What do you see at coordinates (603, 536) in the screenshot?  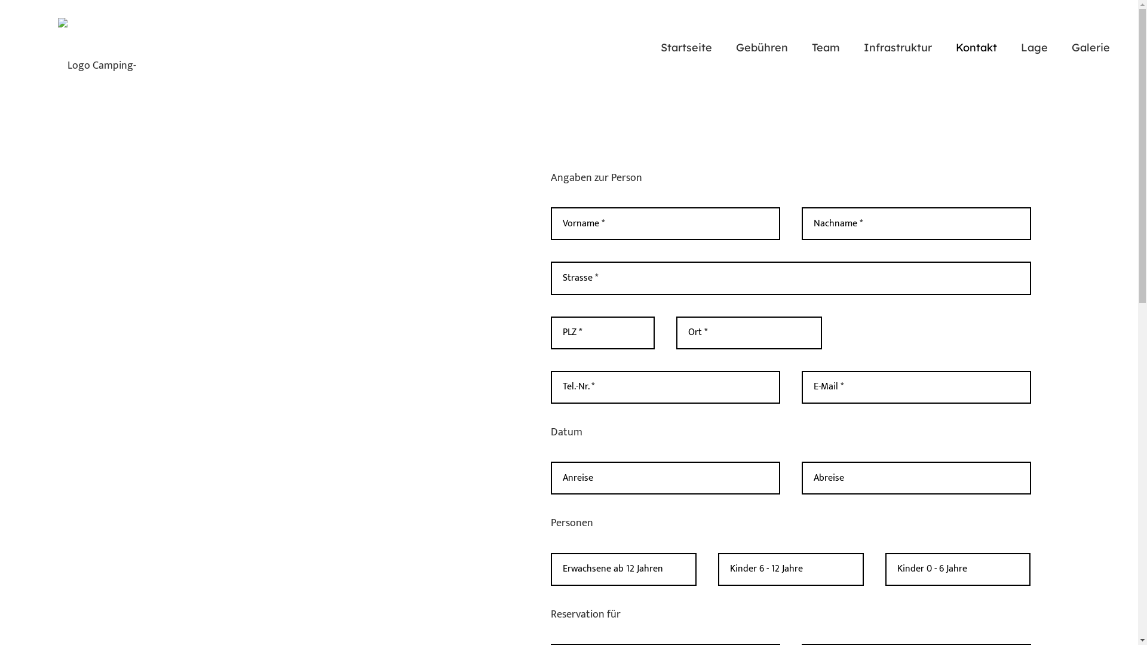 I see `Kontakt` at bounding box center [603, 536].